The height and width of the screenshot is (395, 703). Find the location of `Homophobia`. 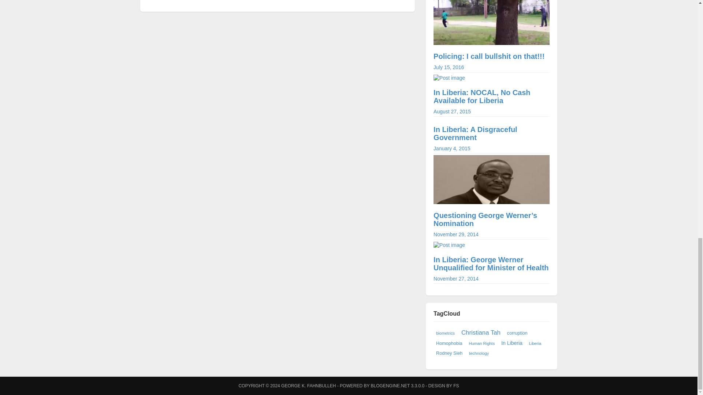

Homophobia is located at coordinates (449, 343).